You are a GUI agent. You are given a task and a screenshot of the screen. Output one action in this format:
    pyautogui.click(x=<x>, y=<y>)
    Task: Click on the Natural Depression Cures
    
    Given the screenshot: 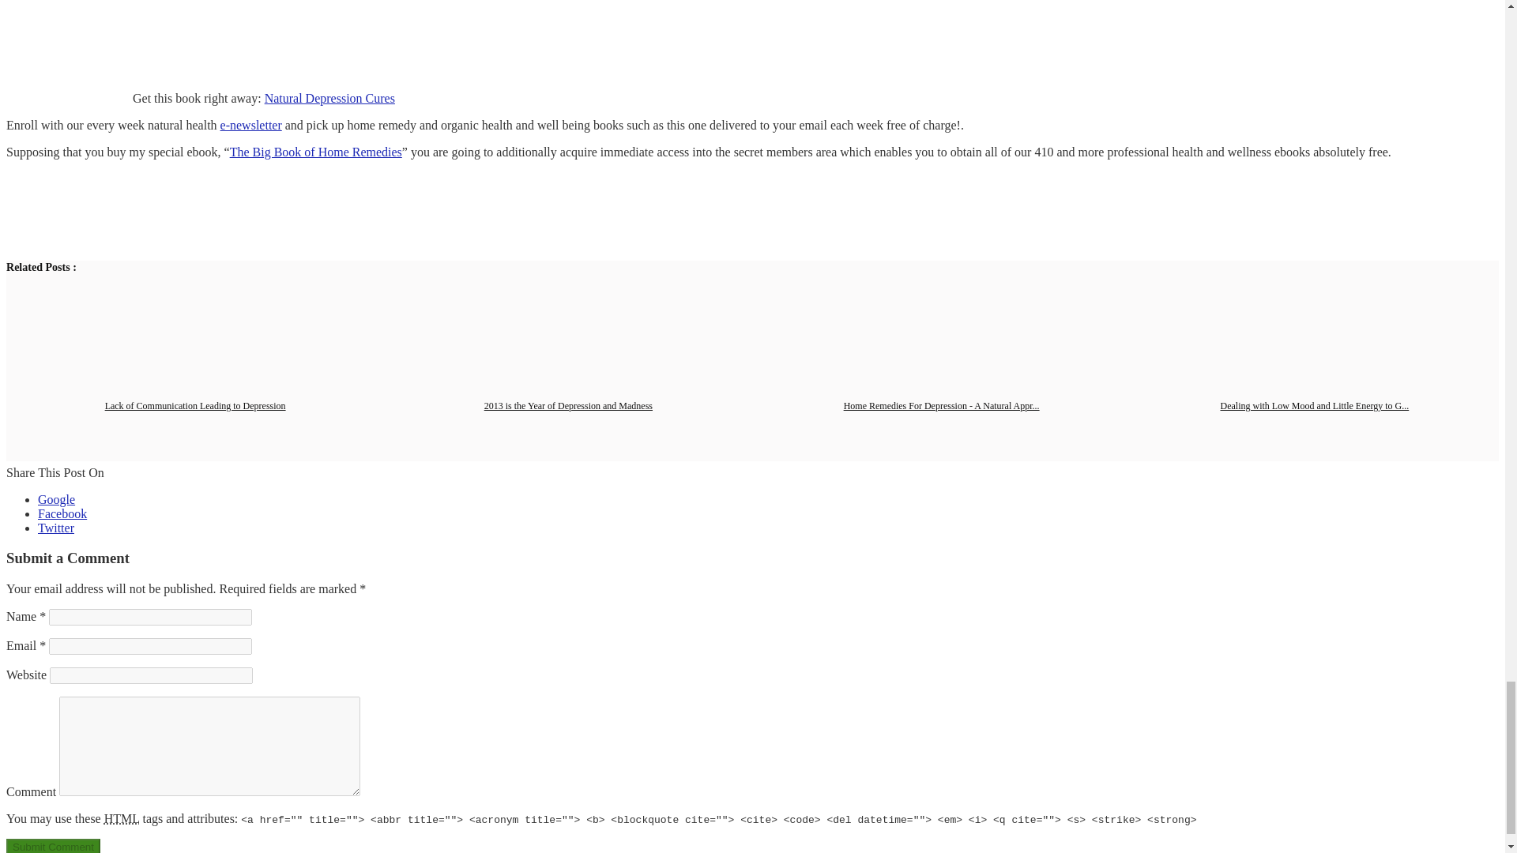 What is the action you would take?
    pyautogui.click(x=329, y=98)
    